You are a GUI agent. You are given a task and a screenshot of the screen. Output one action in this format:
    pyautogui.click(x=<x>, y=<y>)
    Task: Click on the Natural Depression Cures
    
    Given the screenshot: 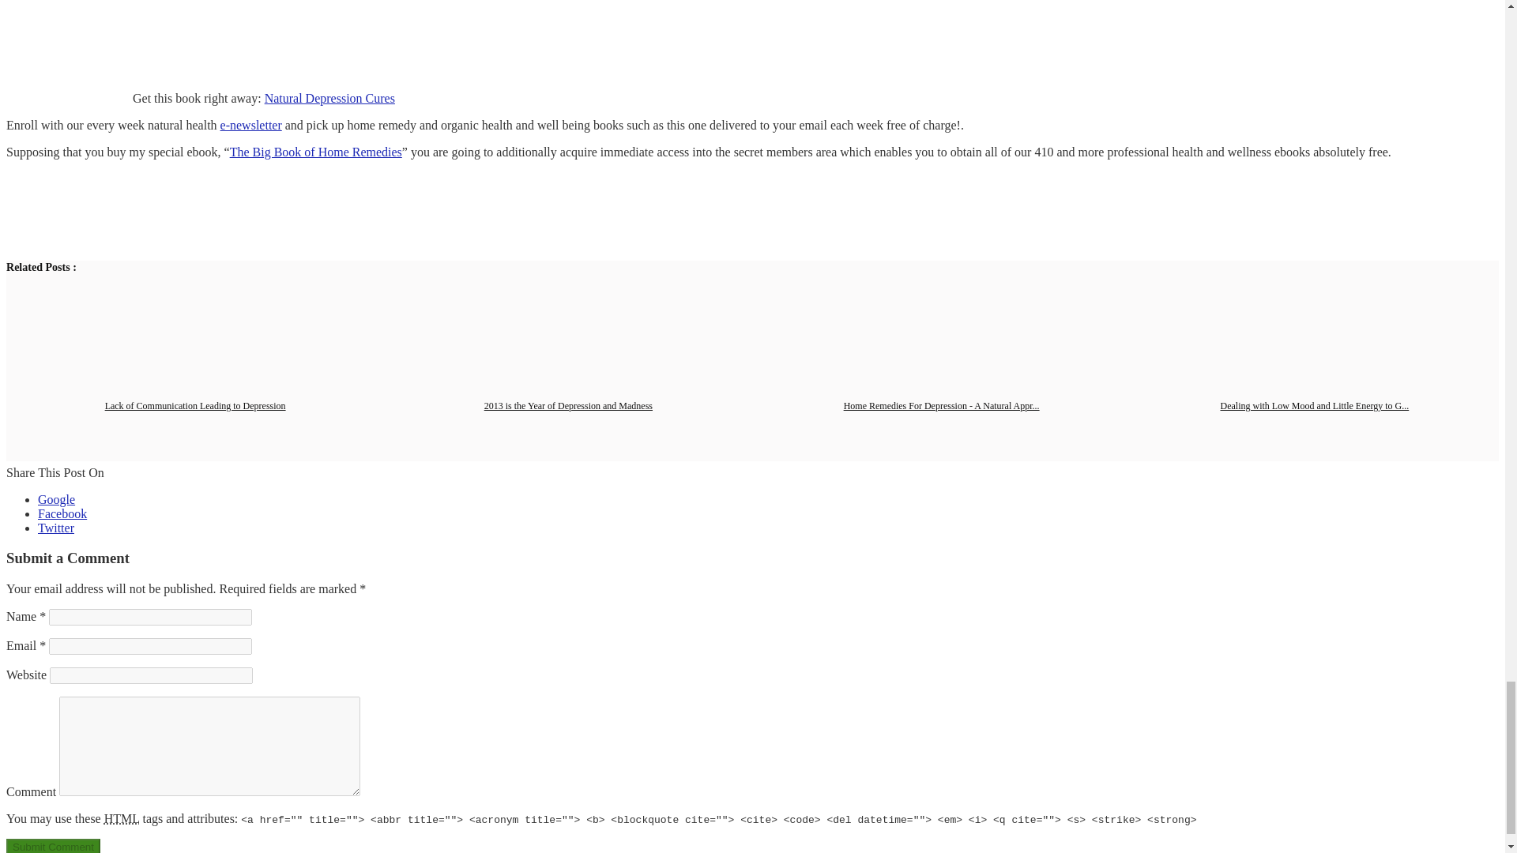 What is the action you would take?
    pyautogui.click(x=329, y=98)
    